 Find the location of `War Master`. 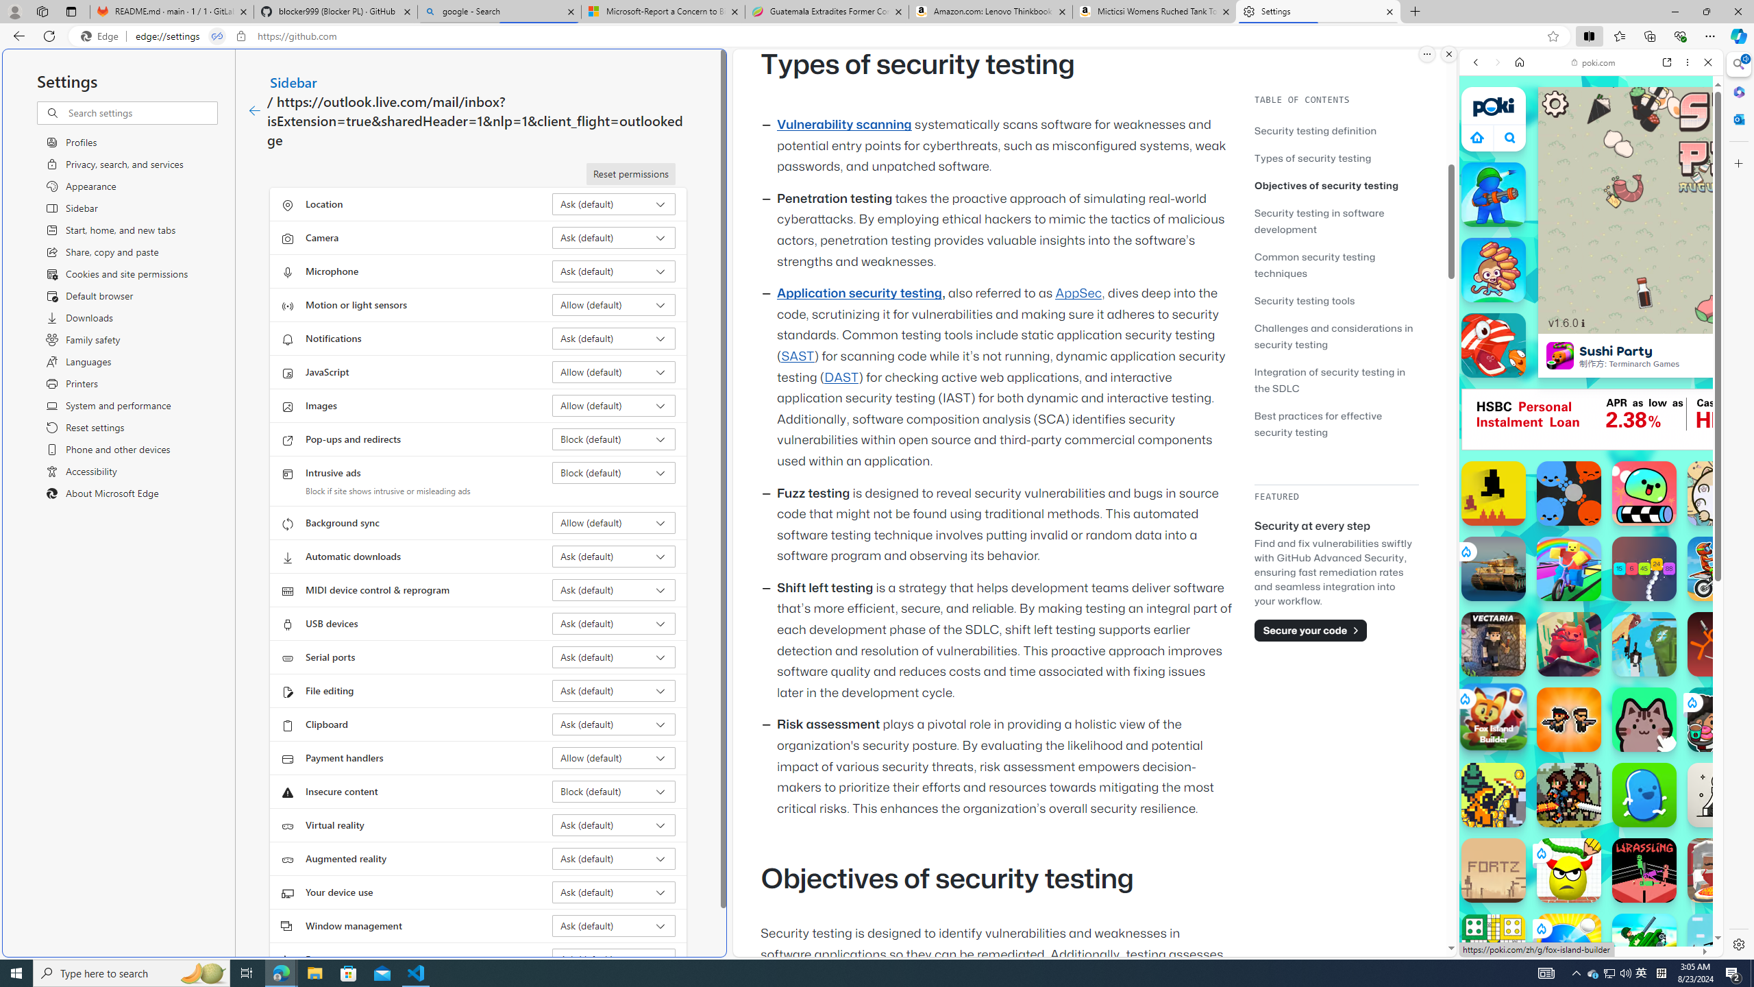

War Master is located at coordinates (1494, 195).